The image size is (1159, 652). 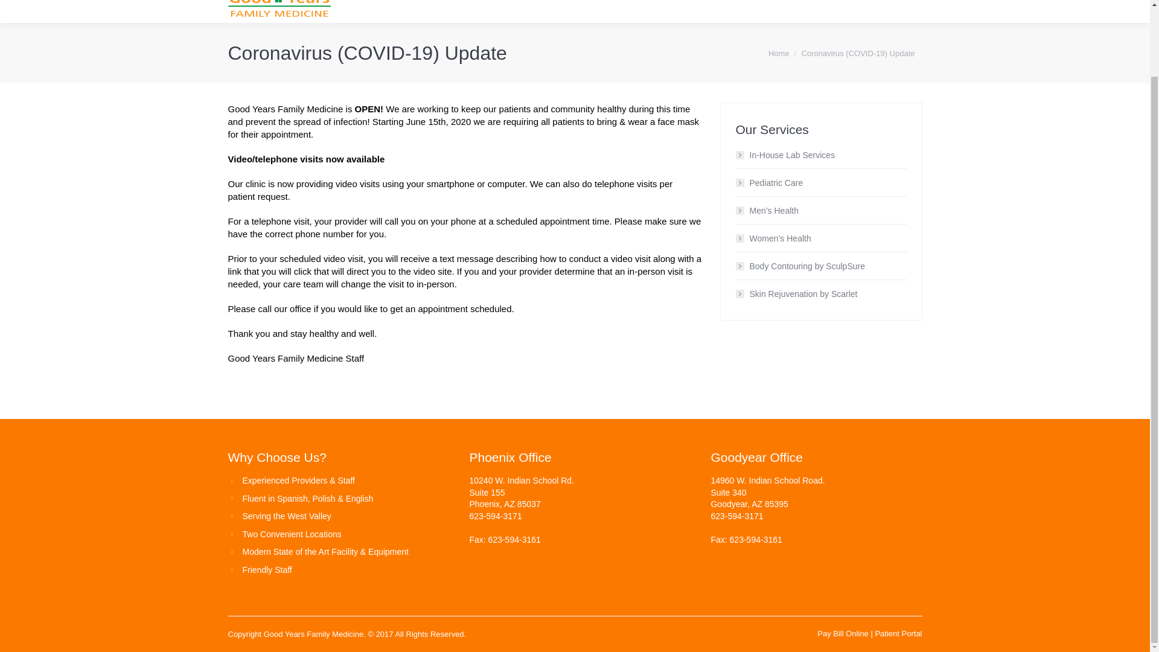 What do you see at coordinates (695, 11) in the screenshot?
I see `Insurance Accepted` at bounding box center [695, 11].